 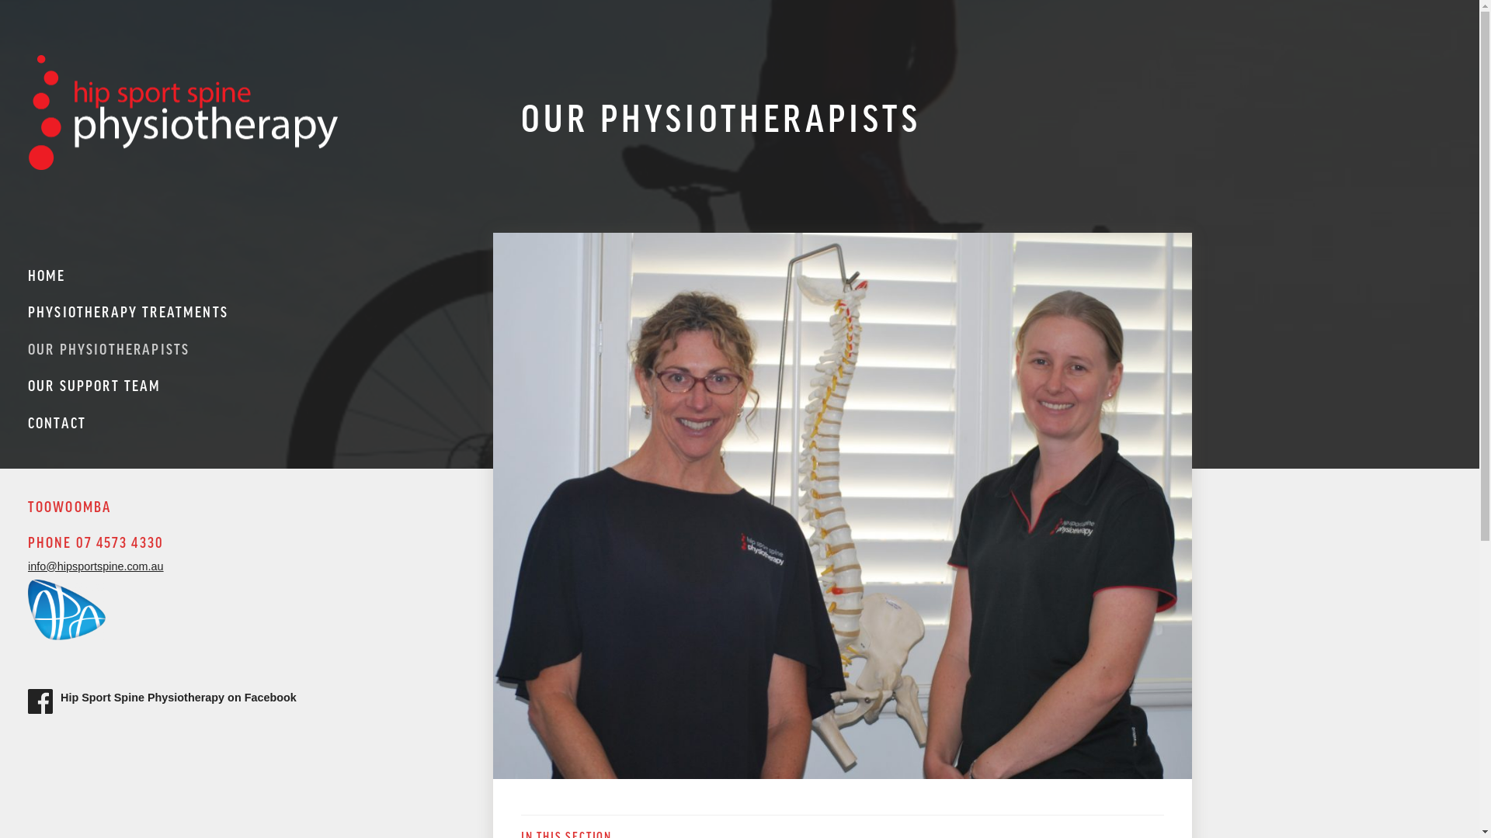 I want to click on Hip Sport Spine Physiotherapy on Facebook, so click(x=179, y=698).